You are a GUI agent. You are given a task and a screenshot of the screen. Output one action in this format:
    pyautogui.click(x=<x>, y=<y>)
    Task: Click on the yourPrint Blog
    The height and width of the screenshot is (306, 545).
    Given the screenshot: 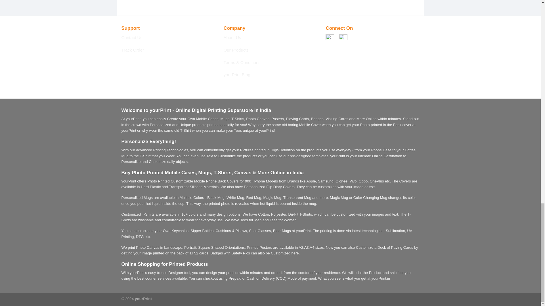 What is the action you would take?
    pyautogui.click(x=237, y=75)
    